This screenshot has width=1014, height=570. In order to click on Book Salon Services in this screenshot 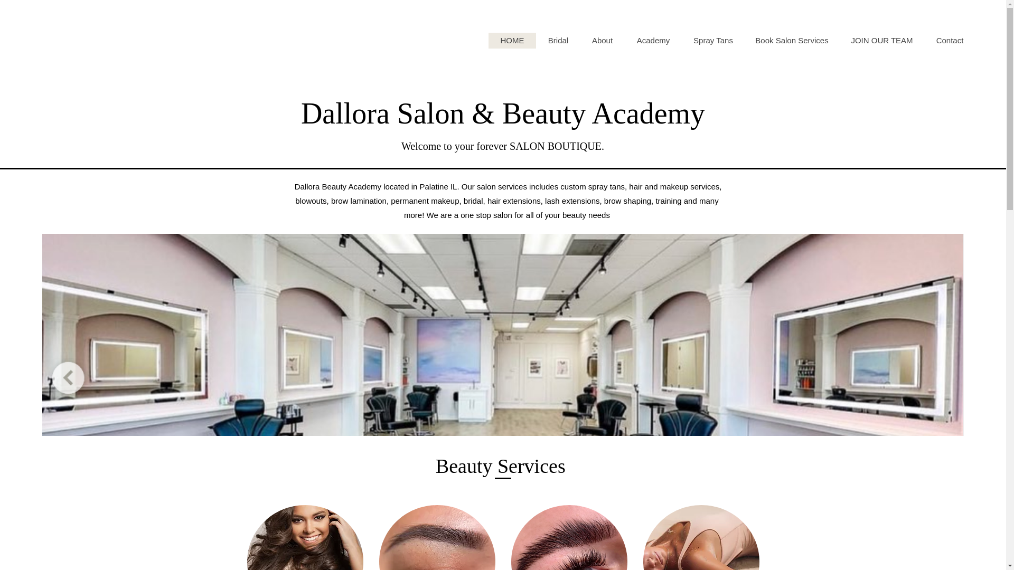, I will do `click(792, 40)`.